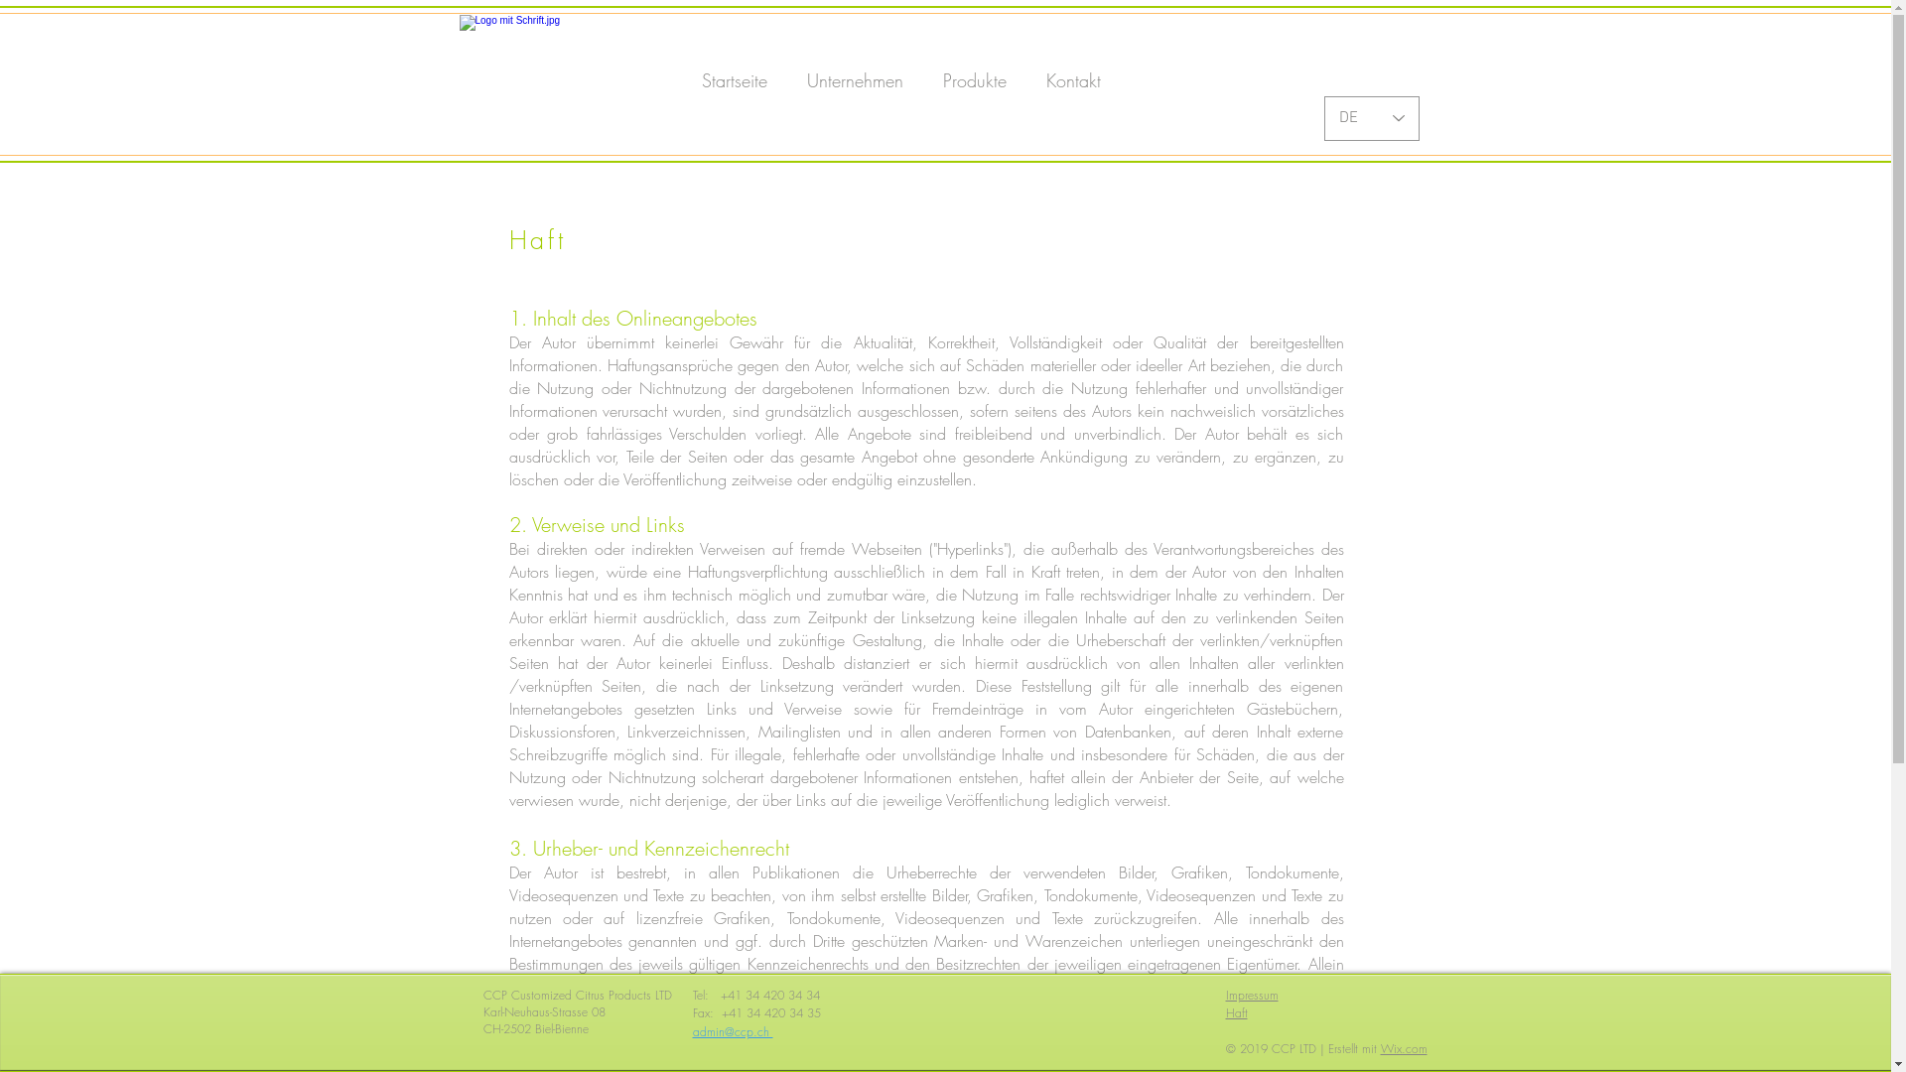  What do you see at coordinates (1074, 81) in the screenshot?
I see `Kontakt` at bounding box center [1074, 81].